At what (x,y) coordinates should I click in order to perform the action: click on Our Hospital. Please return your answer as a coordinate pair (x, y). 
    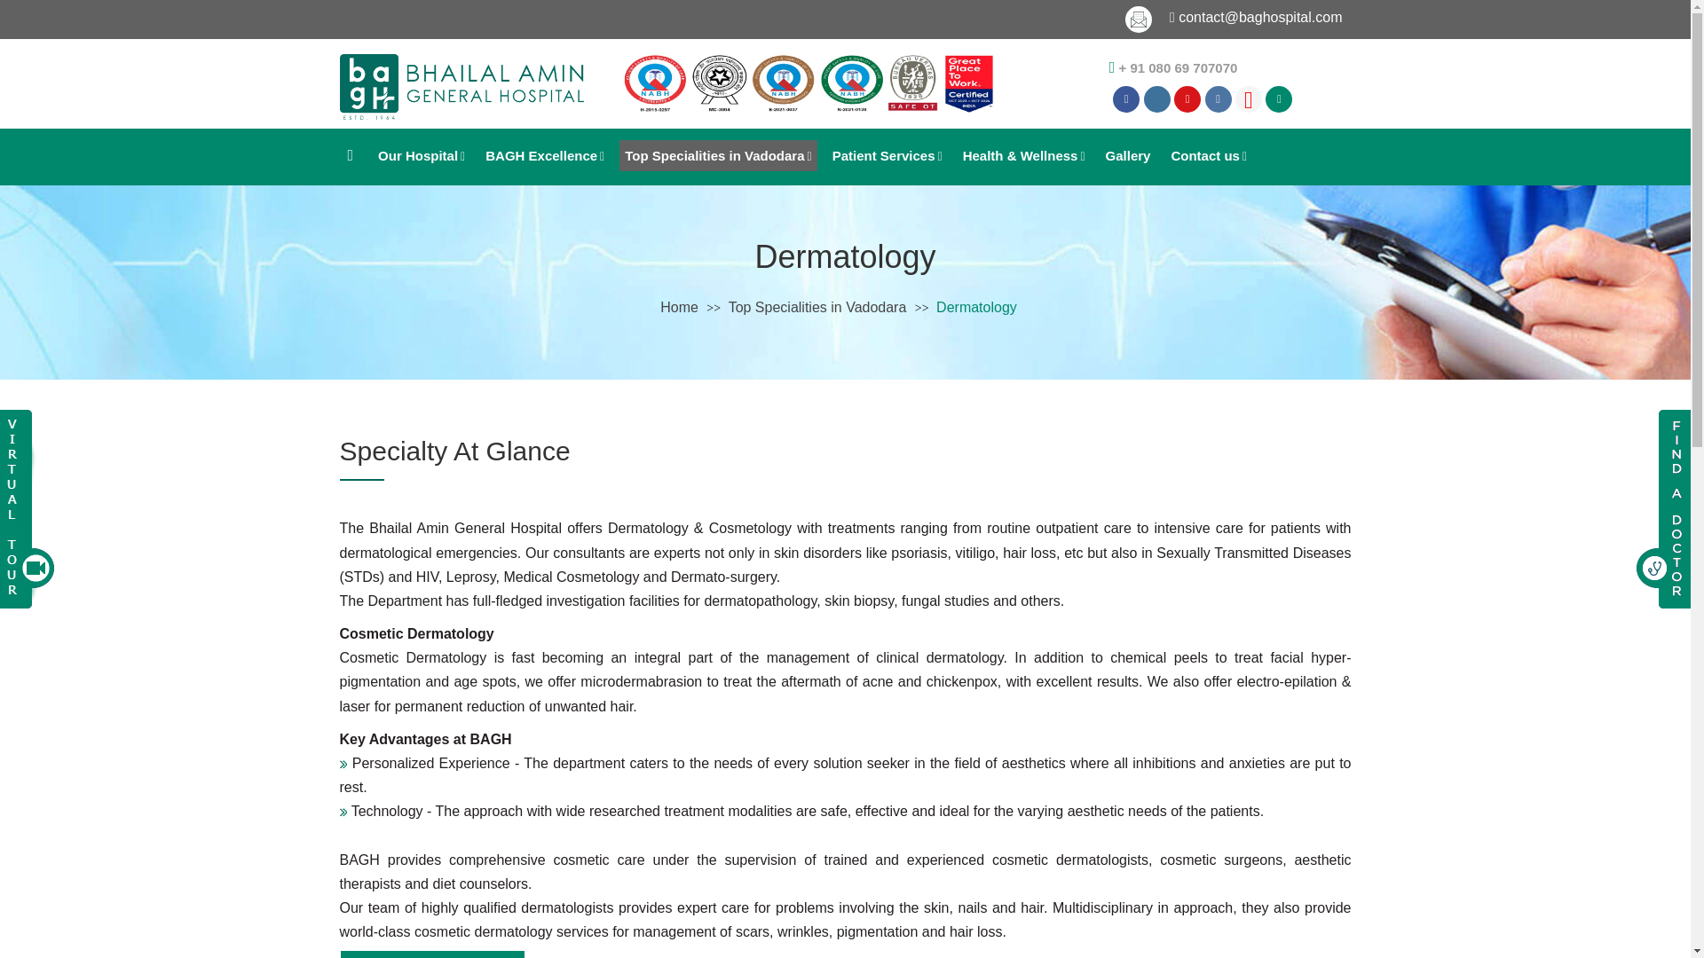
    Looking at the image, I should click on (421, 155).